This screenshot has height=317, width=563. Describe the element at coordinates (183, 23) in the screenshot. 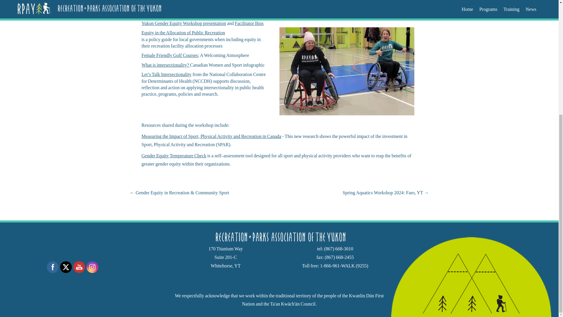

I see `Yukon Gender Equity Workshop presentation` at that location.